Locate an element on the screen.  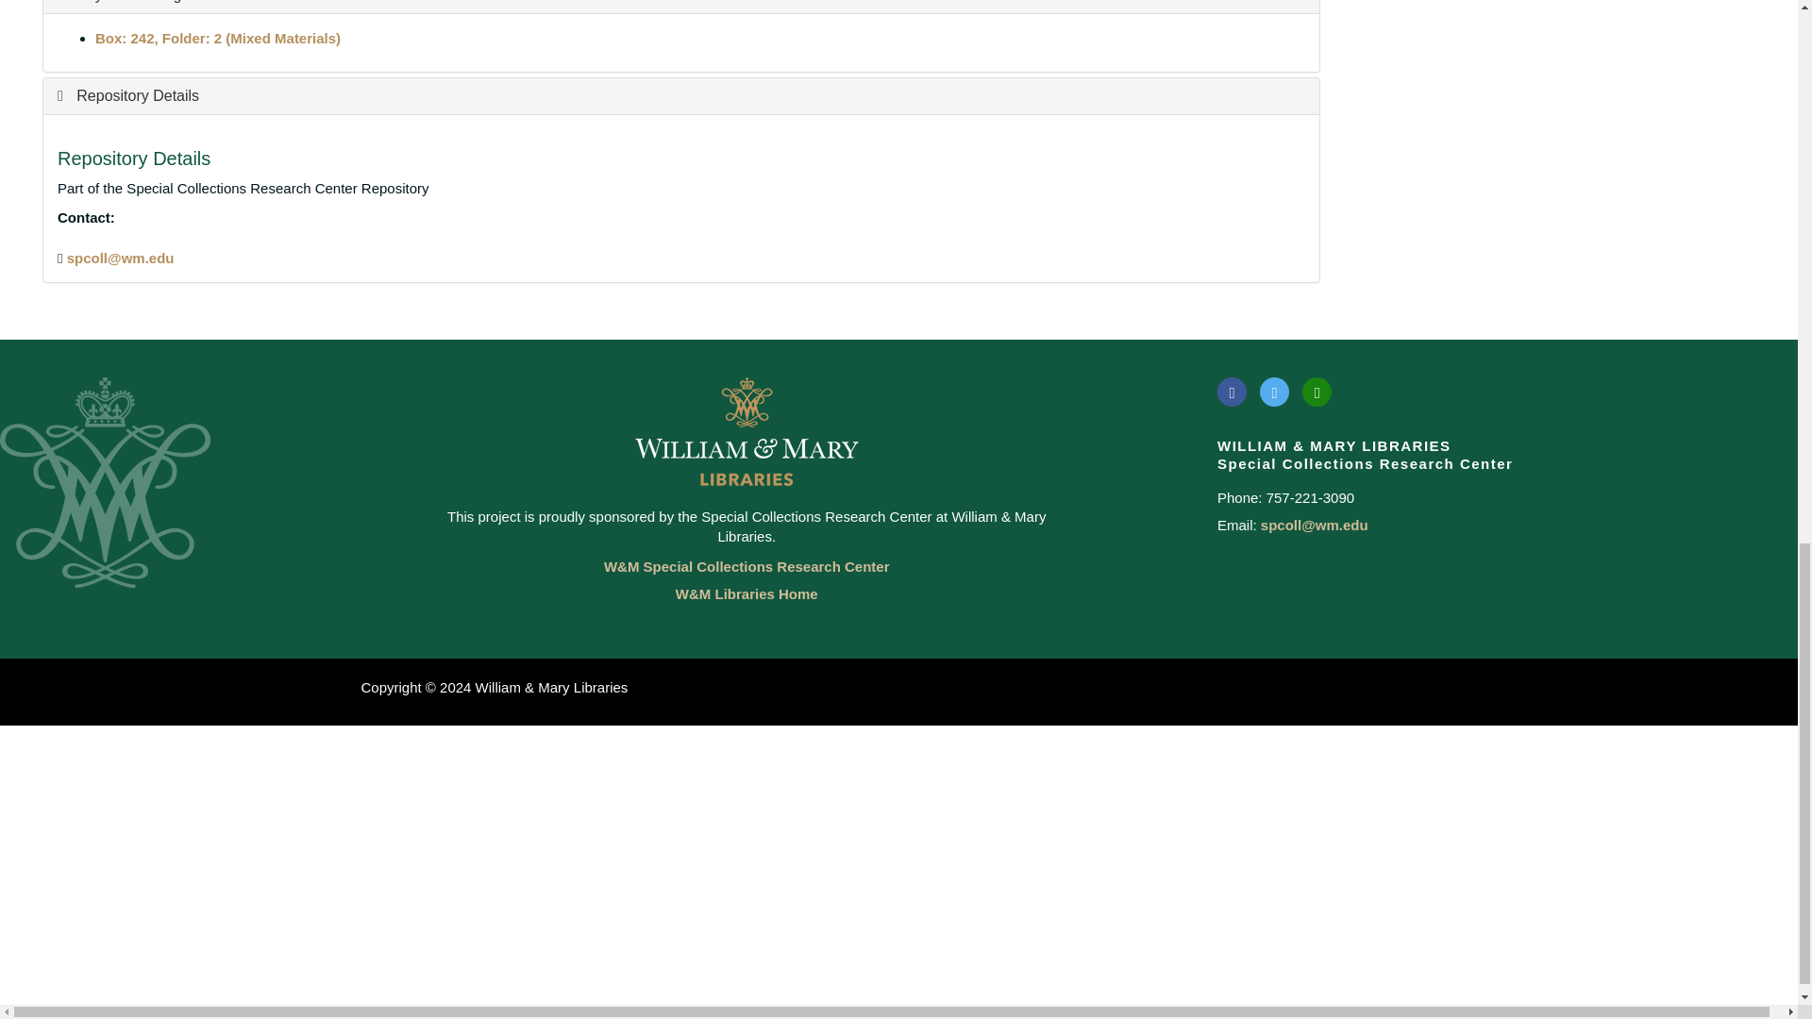
Special Collections Blog is located at coordinates (1317, 391).